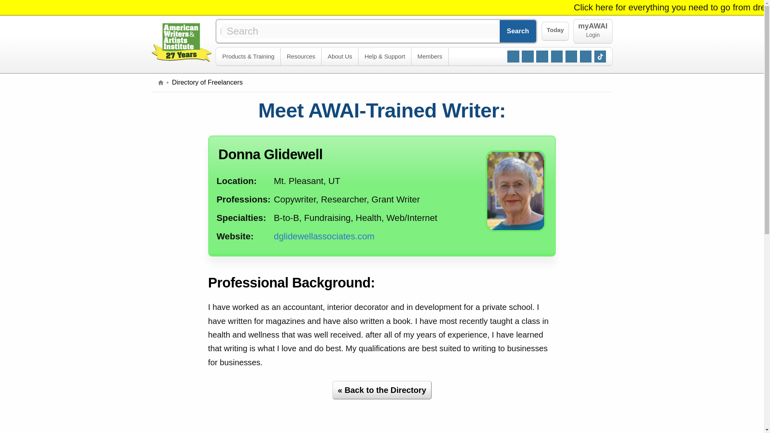 The image size is (770, 433). Describe the element at coordinates (518, 30) in the screenshot. I see `Search` at that location.